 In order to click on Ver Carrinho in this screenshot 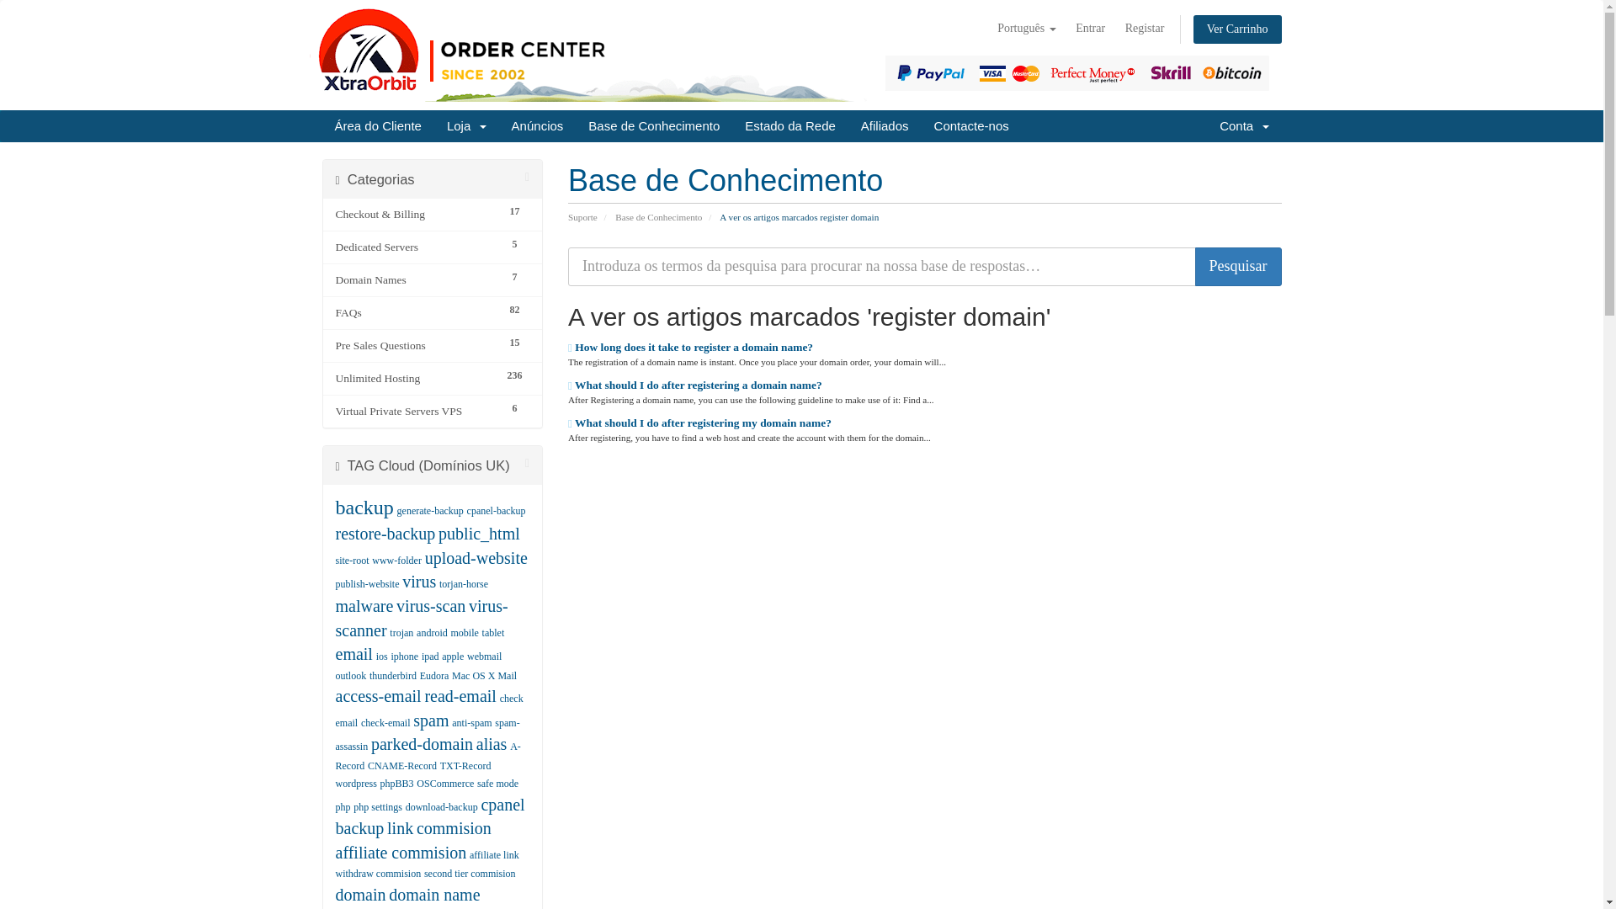, I will do `click(1237, 29)`.